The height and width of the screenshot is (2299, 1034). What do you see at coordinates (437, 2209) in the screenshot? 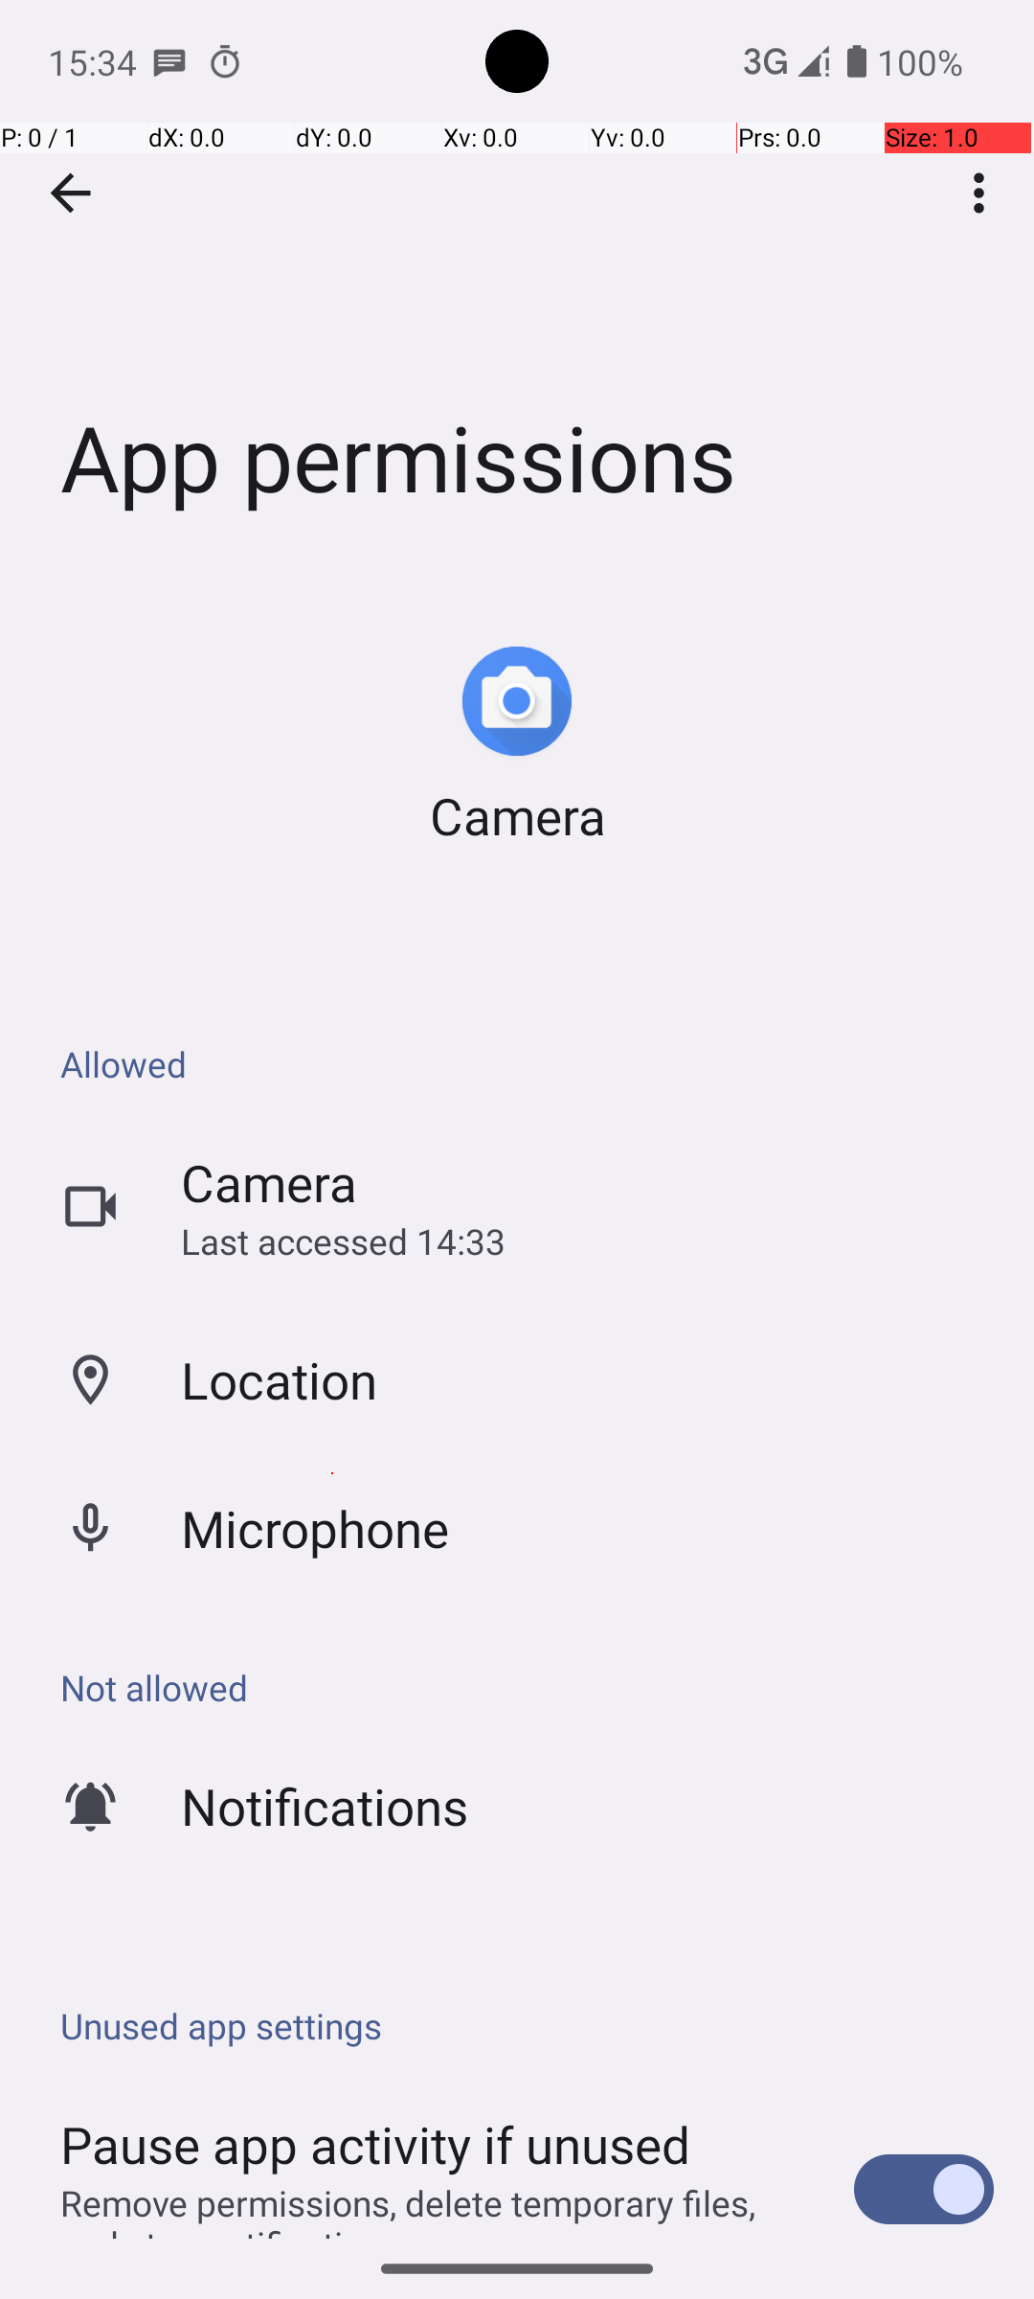
I see `Remove permissions, delete temporary files, and stop notifications` at bounding box center [437, 2209].